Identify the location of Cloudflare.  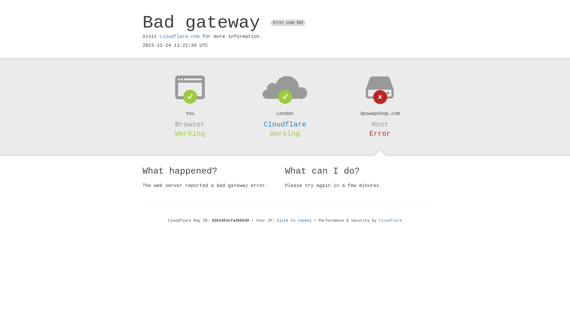
(285, 124).